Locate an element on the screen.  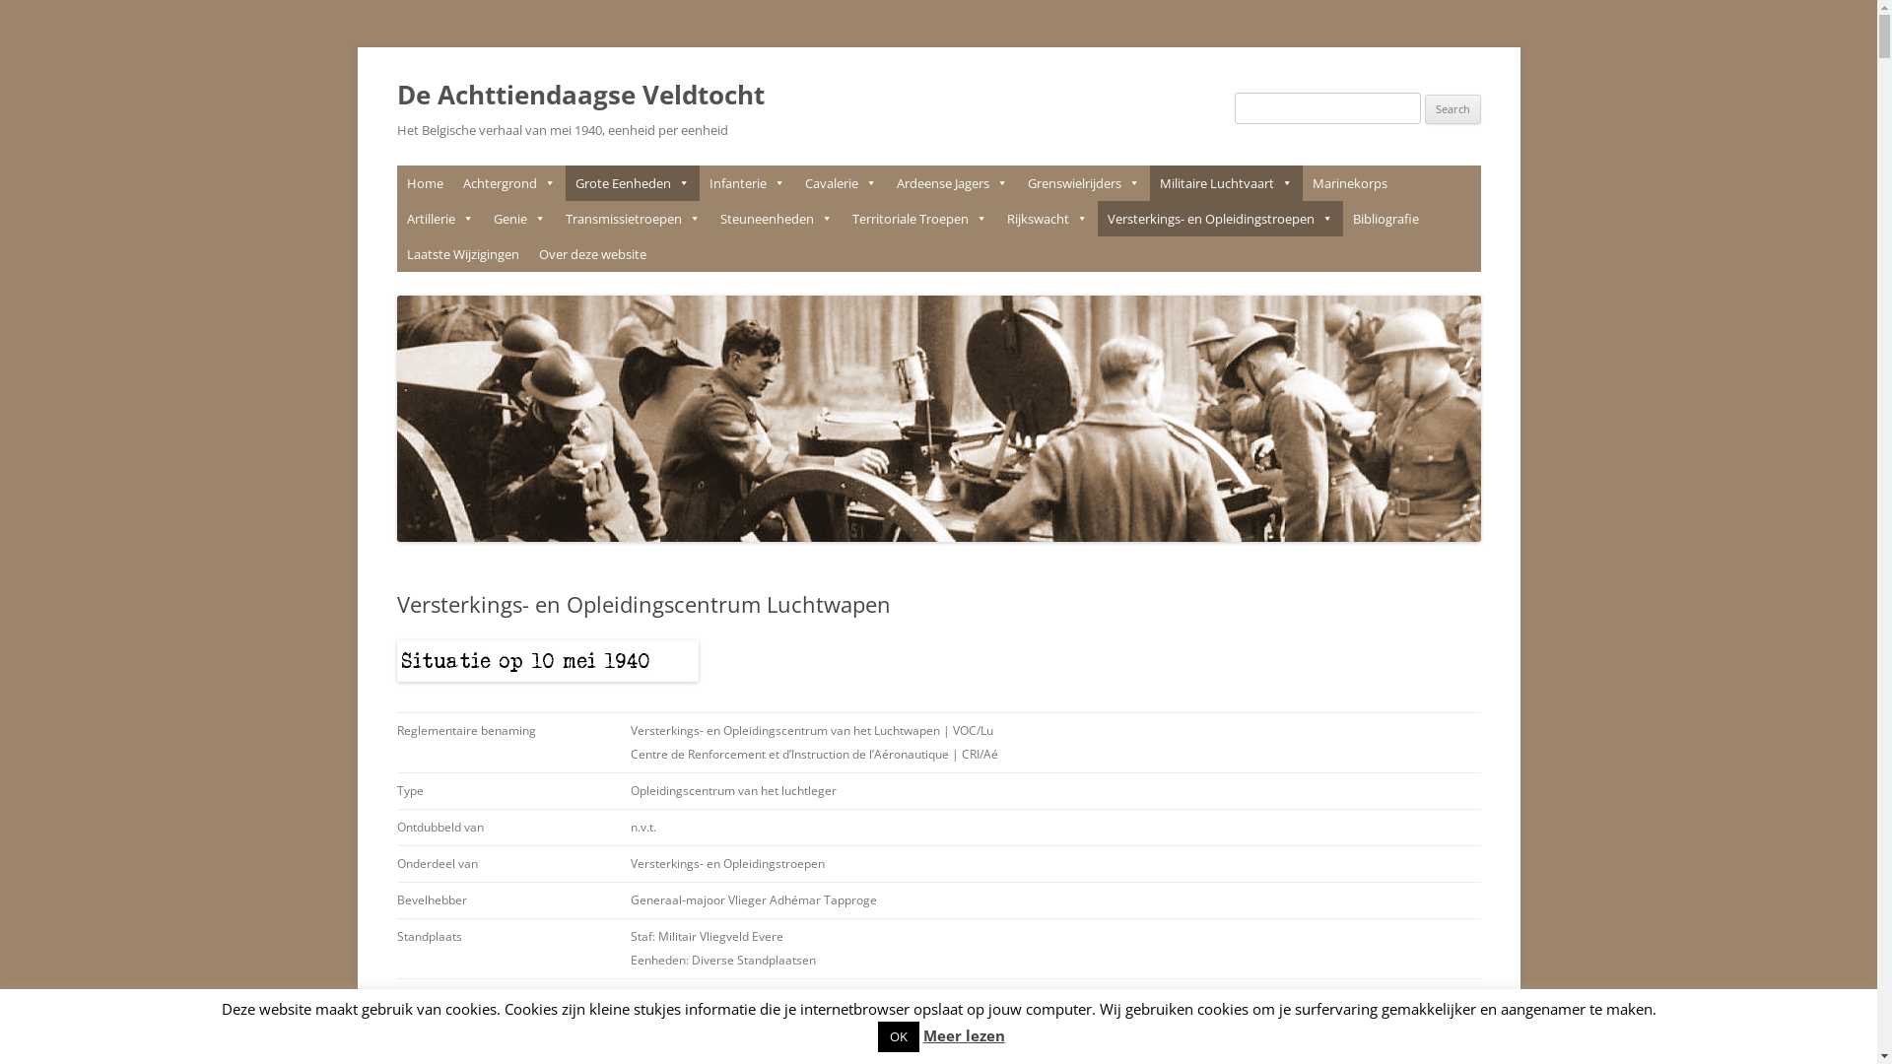
Bibliografie is located at coordinates (1385, 219).